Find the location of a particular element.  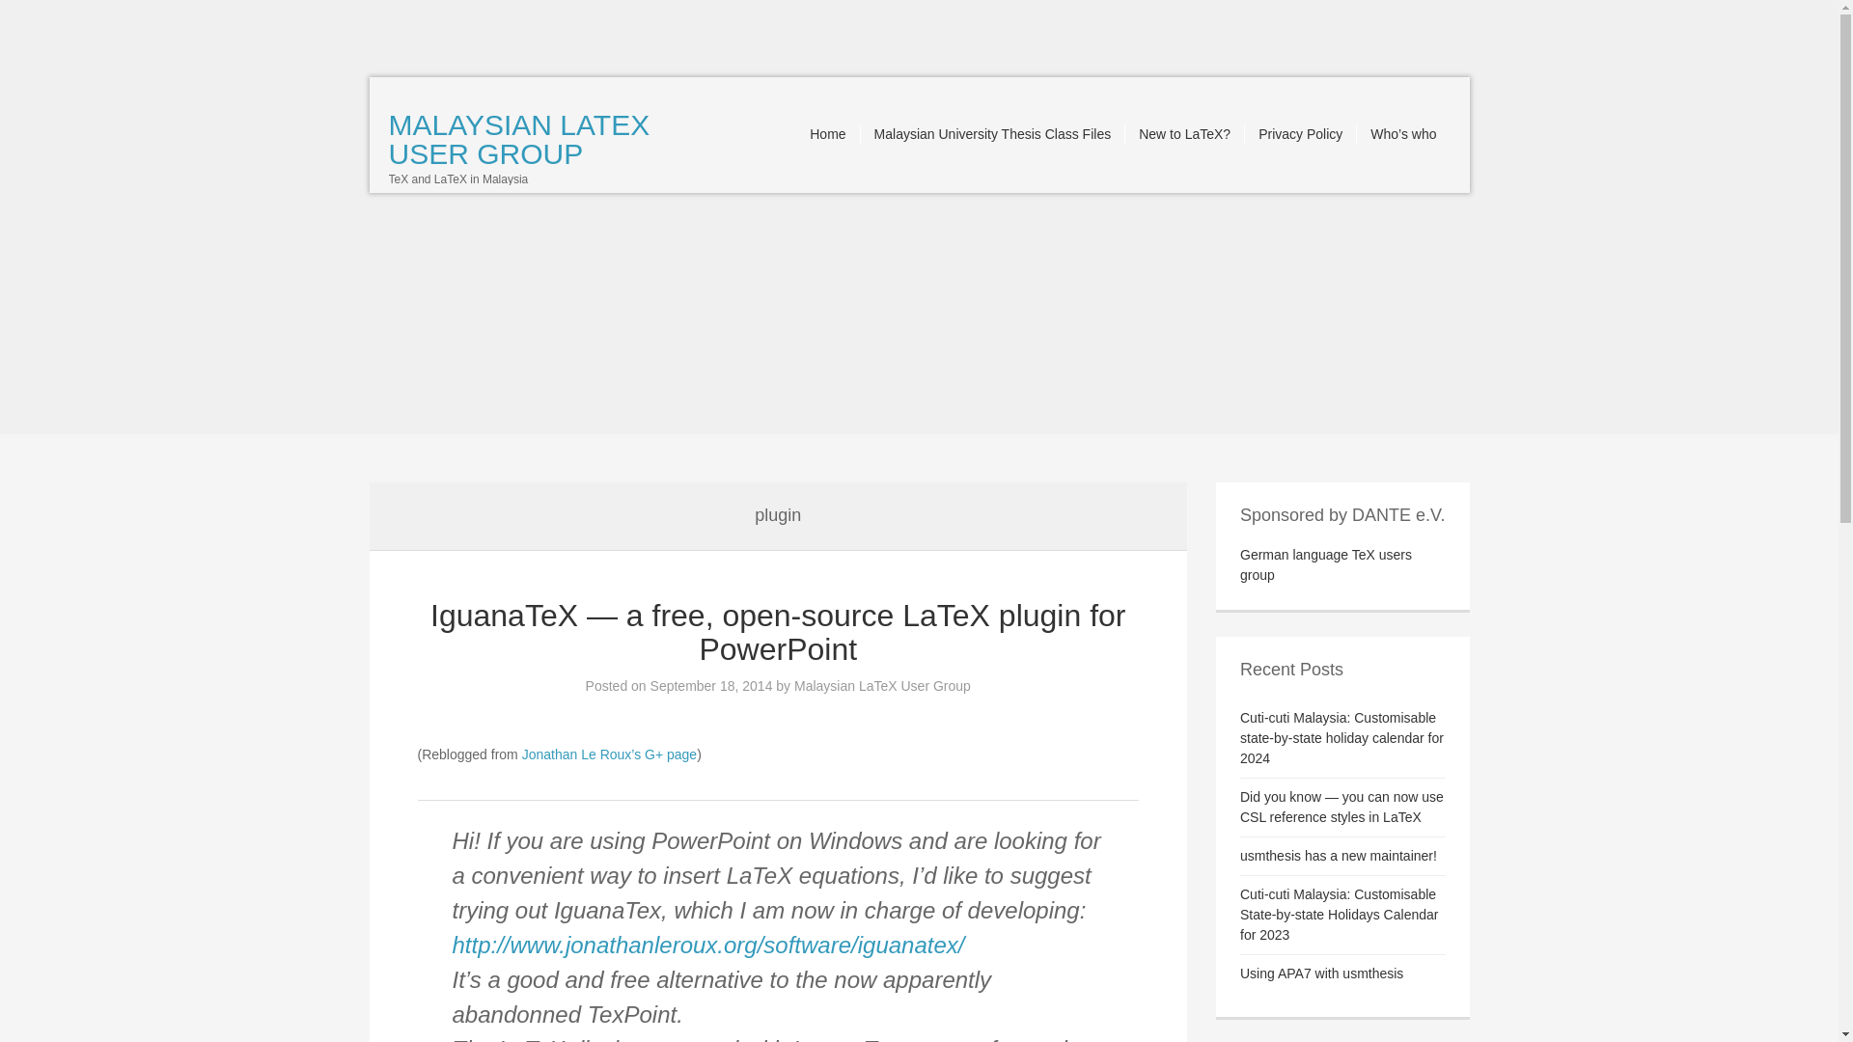

Malaysian LaTeX User Group is located at coordinates (518, 139).